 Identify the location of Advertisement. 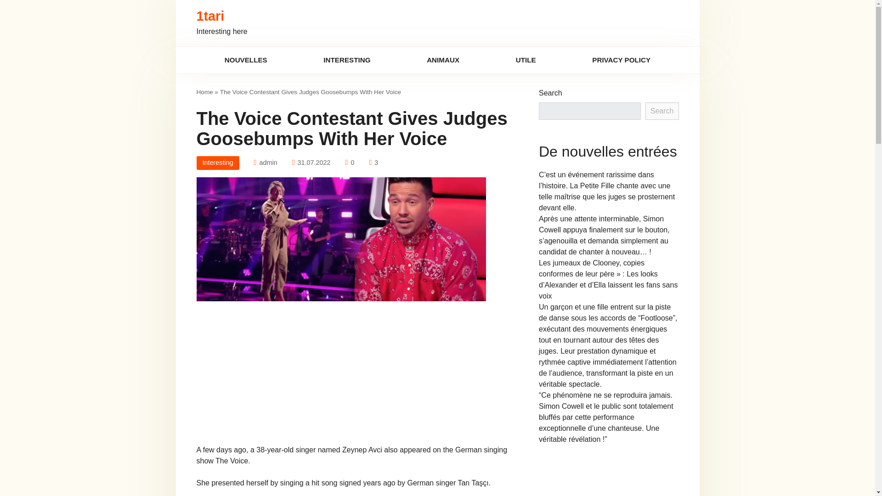
(354, 377).